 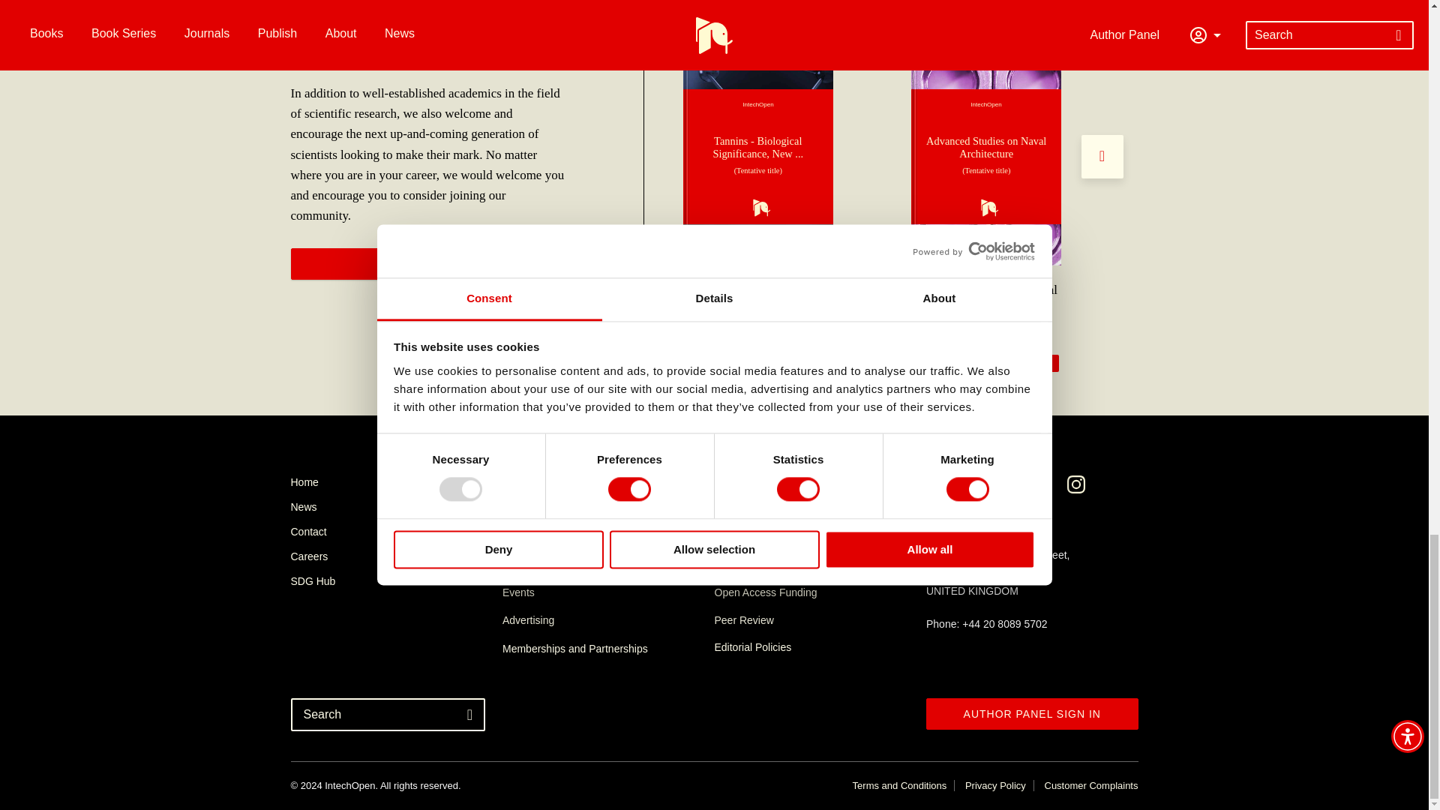 What do you see at coordinates (986, 156) in the screenshot?
I see `IntechOpen` at bounding box center [986, 156].